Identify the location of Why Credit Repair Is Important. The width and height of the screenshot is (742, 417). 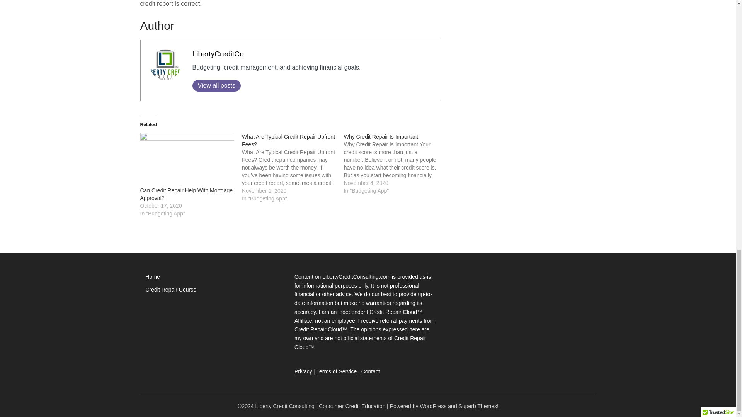
(381, 136).